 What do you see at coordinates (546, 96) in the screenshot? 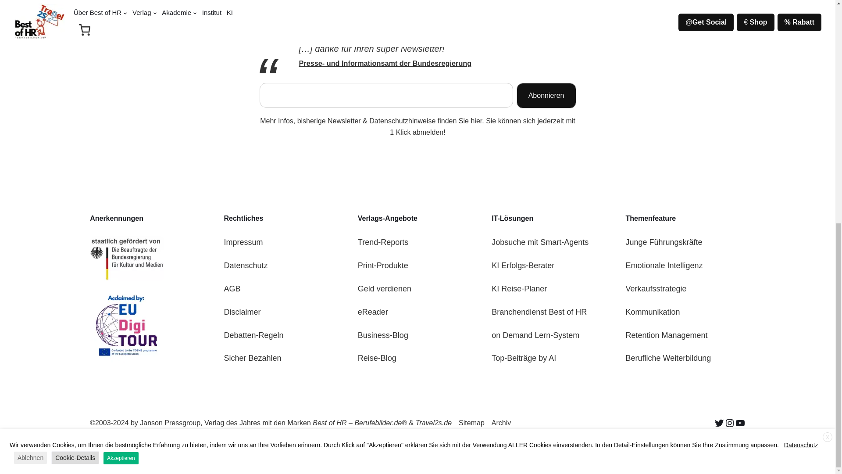
I see `Abonnieren` at bounding box center [546, 96].